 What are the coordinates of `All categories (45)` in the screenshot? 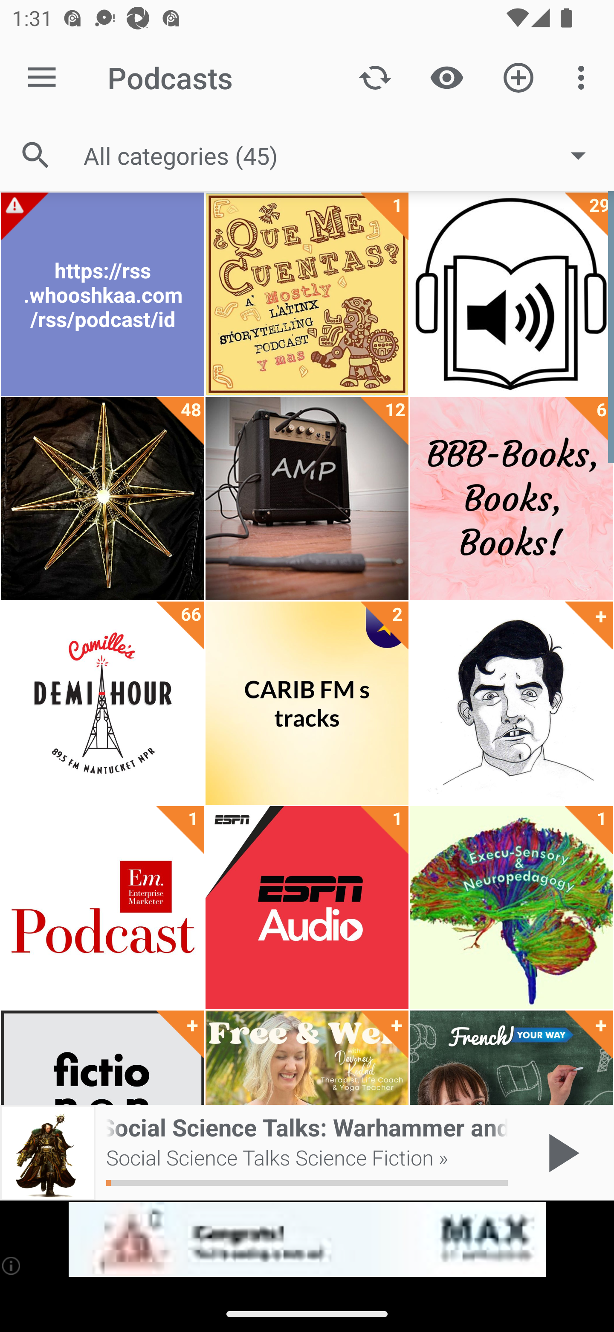 It's located at (343, 155).